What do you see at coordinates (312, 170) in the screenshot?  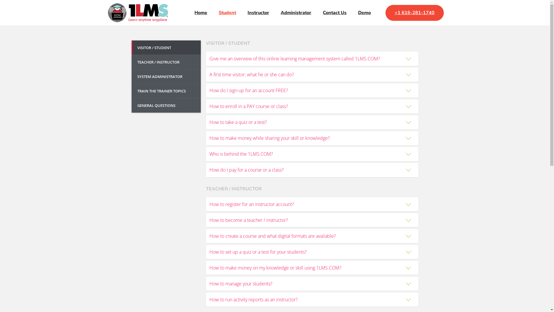 I see `How do I pay for a course or a class?` at bounding box center [312, 170].